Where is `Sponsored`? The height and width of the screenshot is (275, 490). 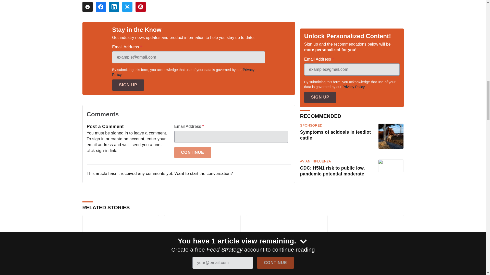
Sponsored is located at coordinates (339, 271).